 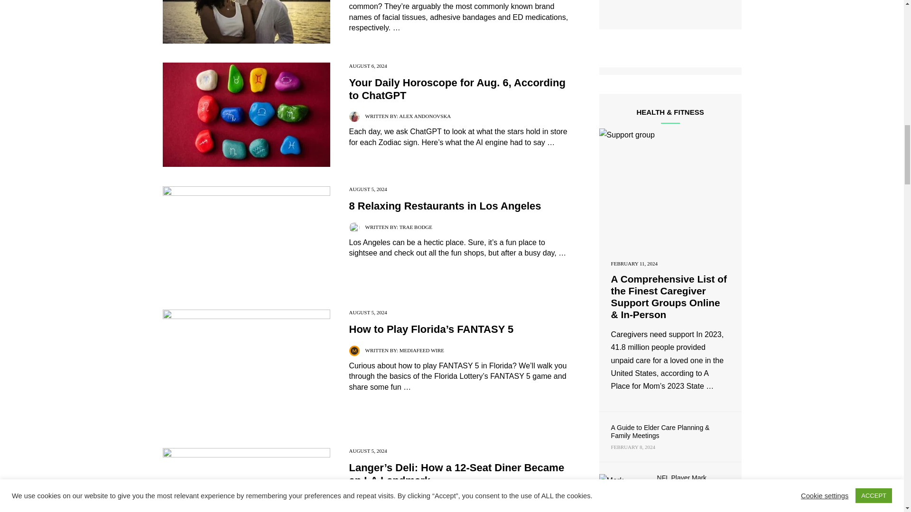 What do you see at coordinates (440, 501) in the screenshot?
I see `Posts by Norm Langer and Dan Myers` at bounding box center [440, 501].